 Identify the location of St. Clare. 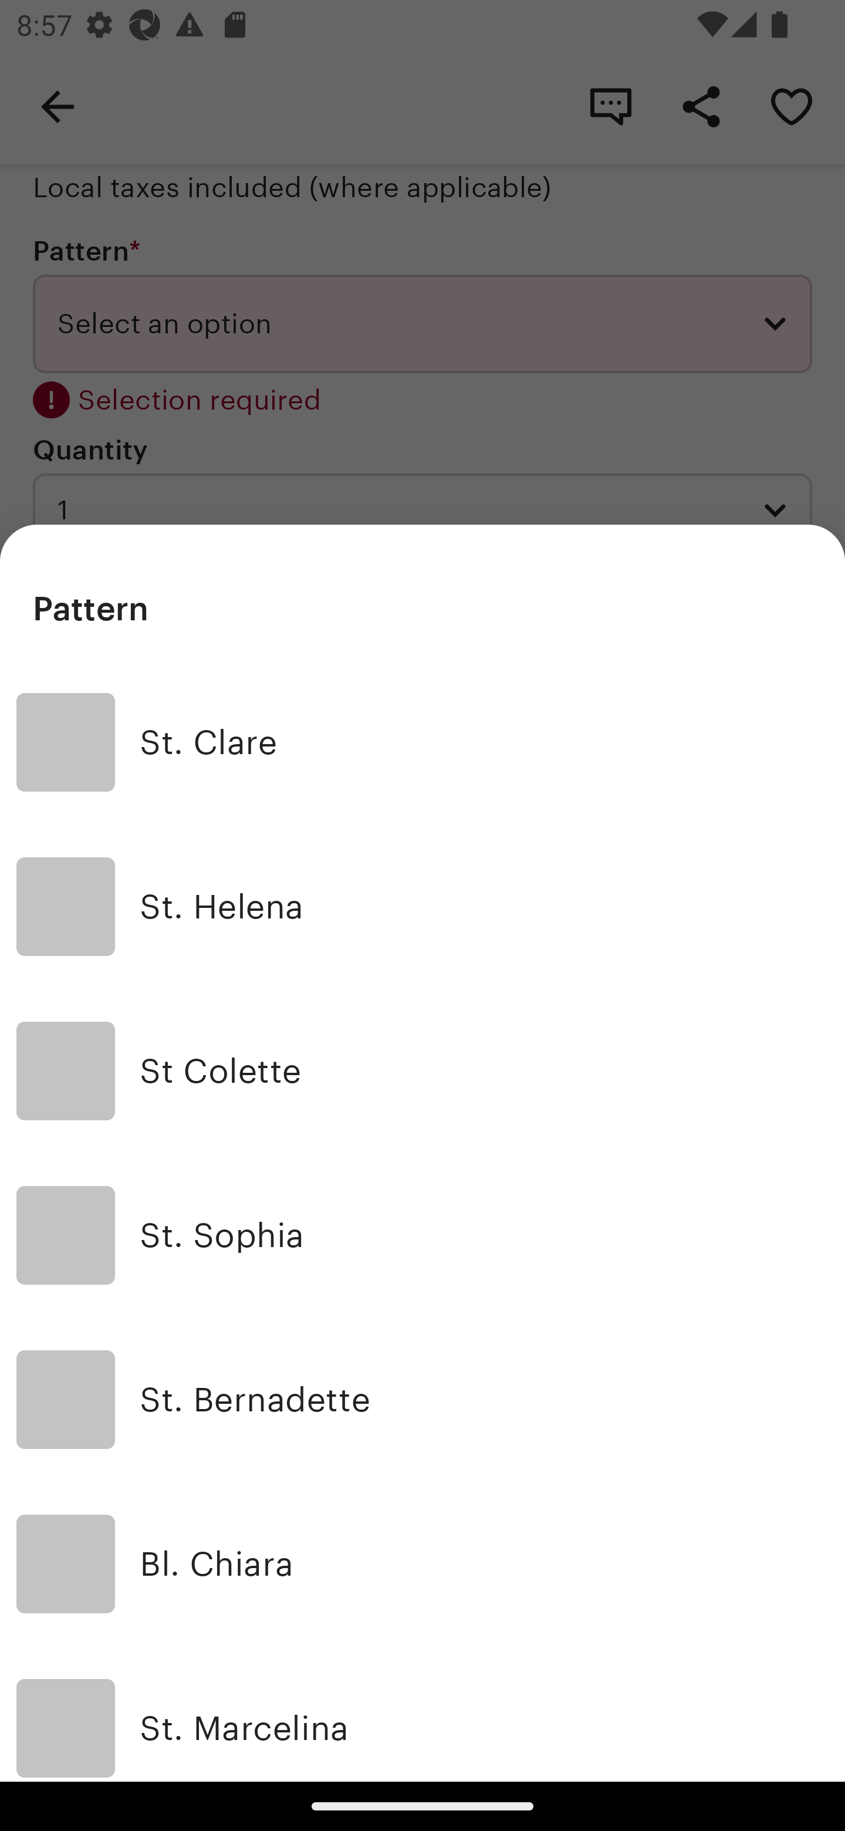
(422, 742).